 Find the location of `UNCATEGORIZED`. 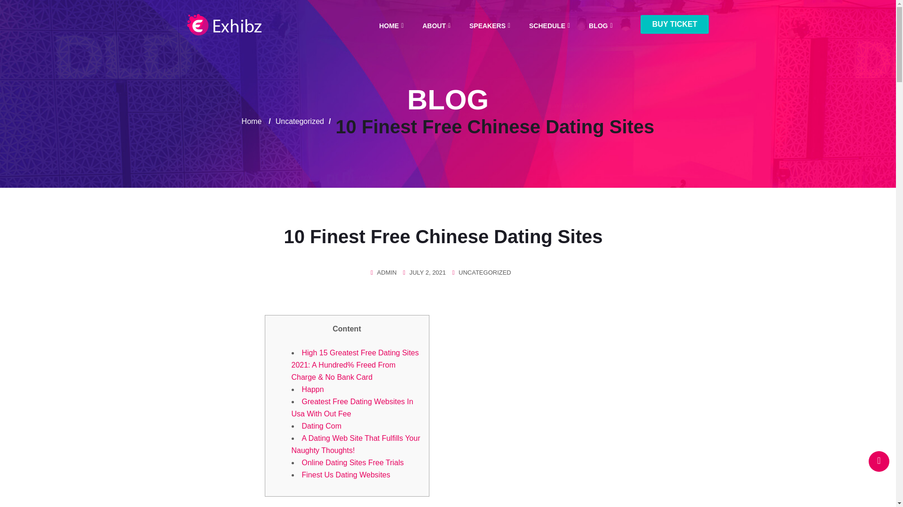

UNCATEGORIZED is located at coordinates (484, 272).